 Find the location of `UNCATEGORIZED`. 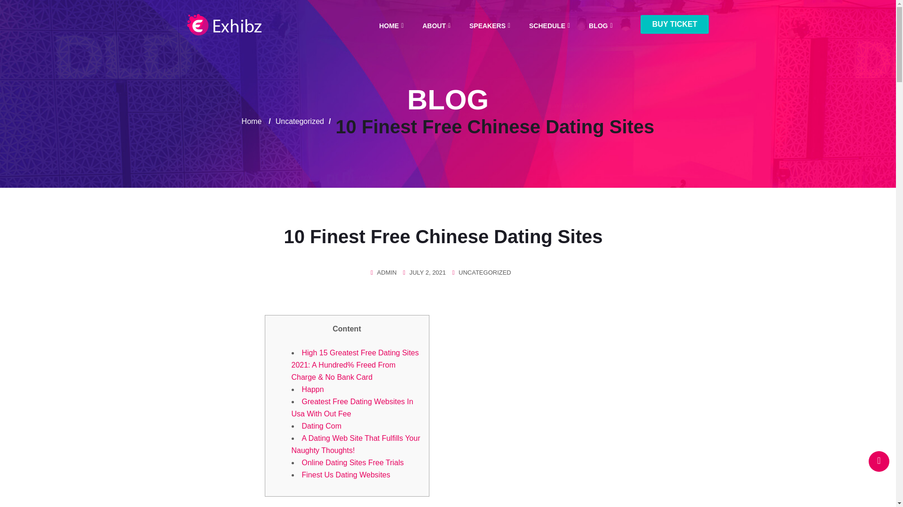

UNCATEGORIZED is located at coordinates (484, 272).